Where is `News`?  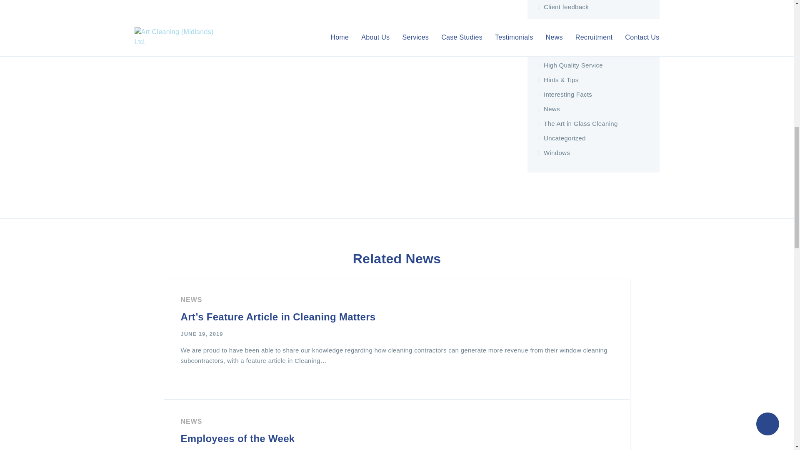
News is located at coordinates (191, 299).